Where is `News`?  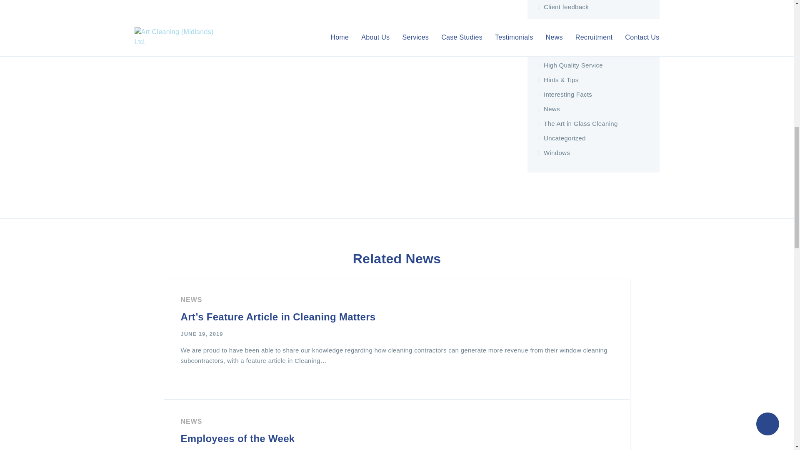
News is located at coordinates (191, 299).